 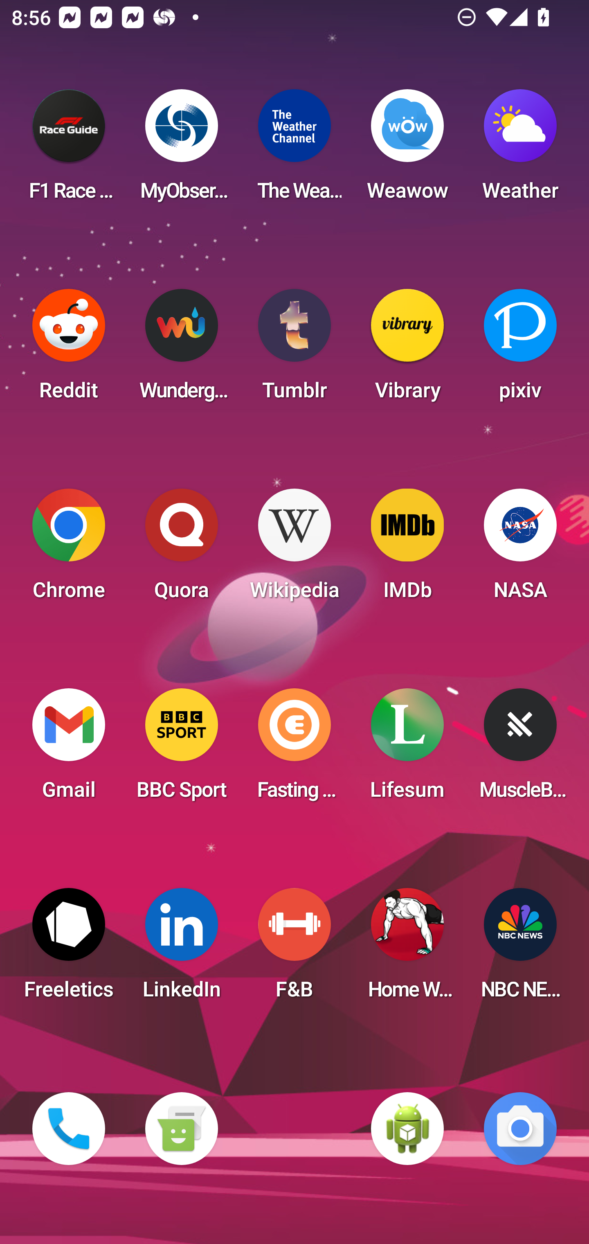 What do you see at coordinates (69, 349) in the screenshot?
I see `Reddit` at bounding box center [69, 349].